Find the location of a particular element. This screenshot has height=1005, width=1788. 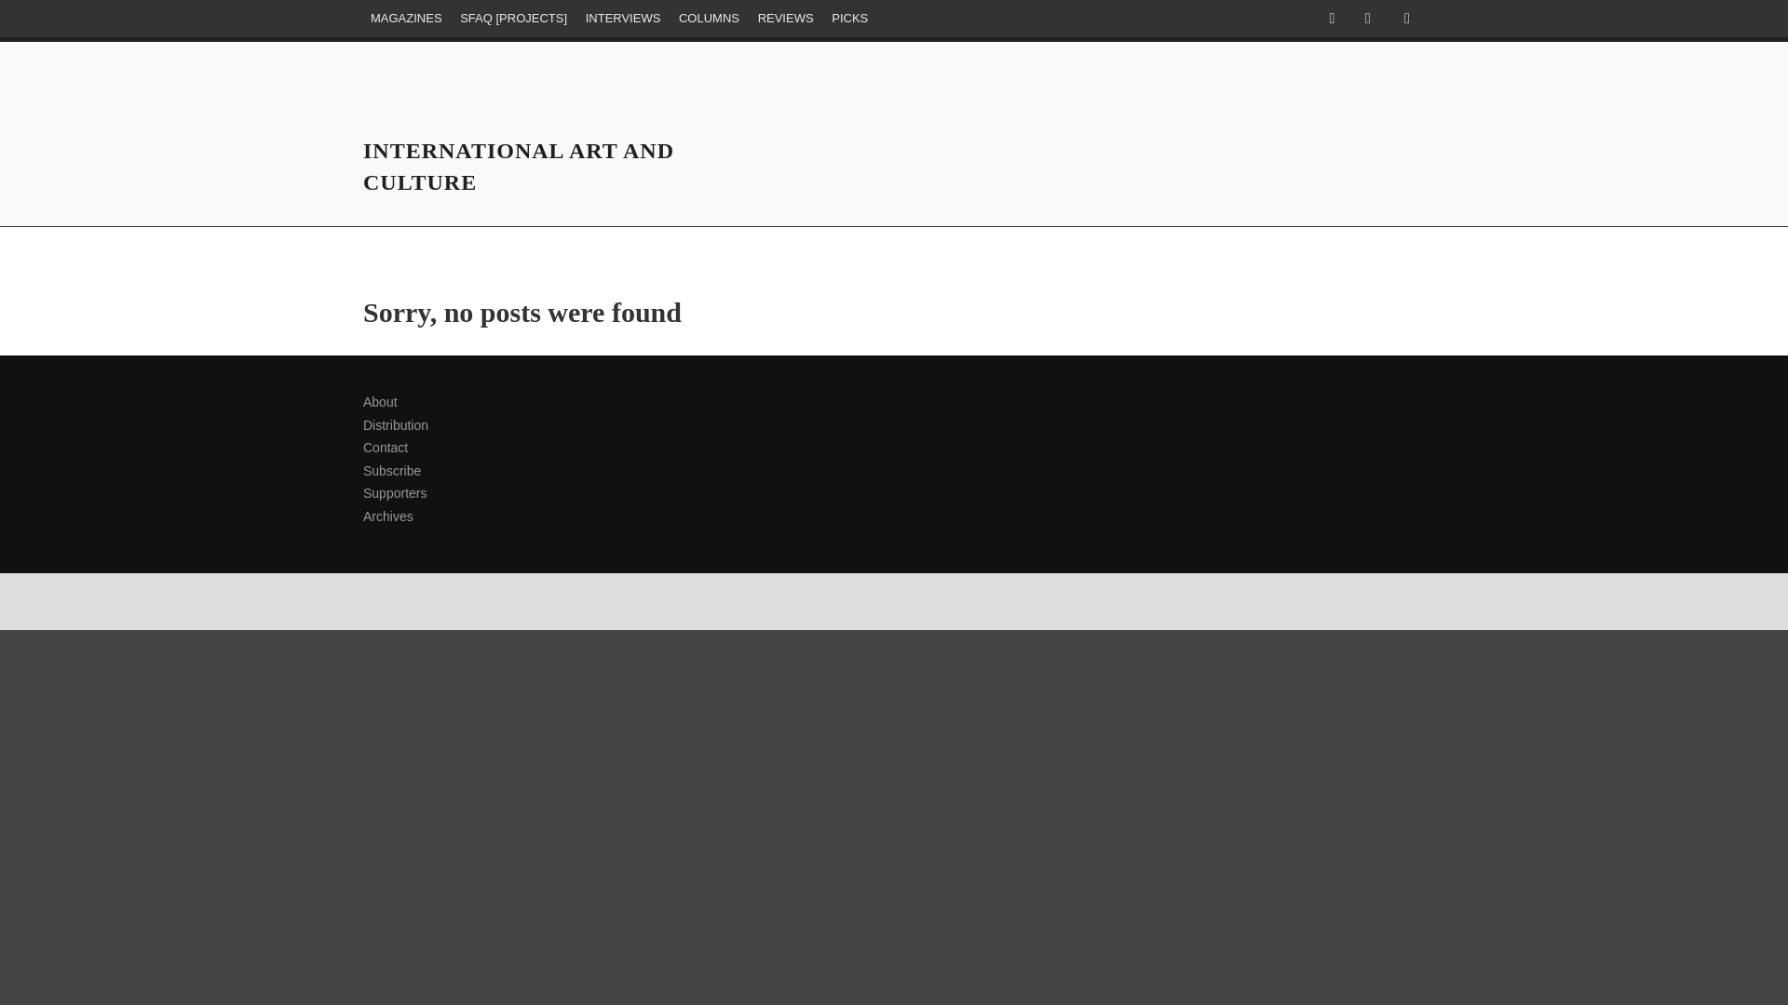

MAGAZINES is located at coordinates (406, 19).